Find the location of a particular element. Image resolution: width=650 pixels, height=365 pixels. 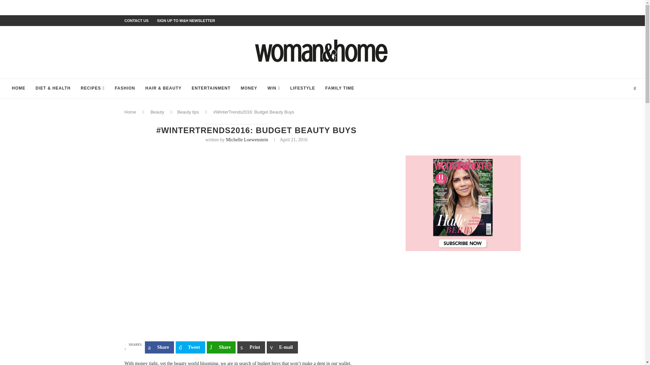

ENTERTAINMENT is located at coordinates (211, 89).